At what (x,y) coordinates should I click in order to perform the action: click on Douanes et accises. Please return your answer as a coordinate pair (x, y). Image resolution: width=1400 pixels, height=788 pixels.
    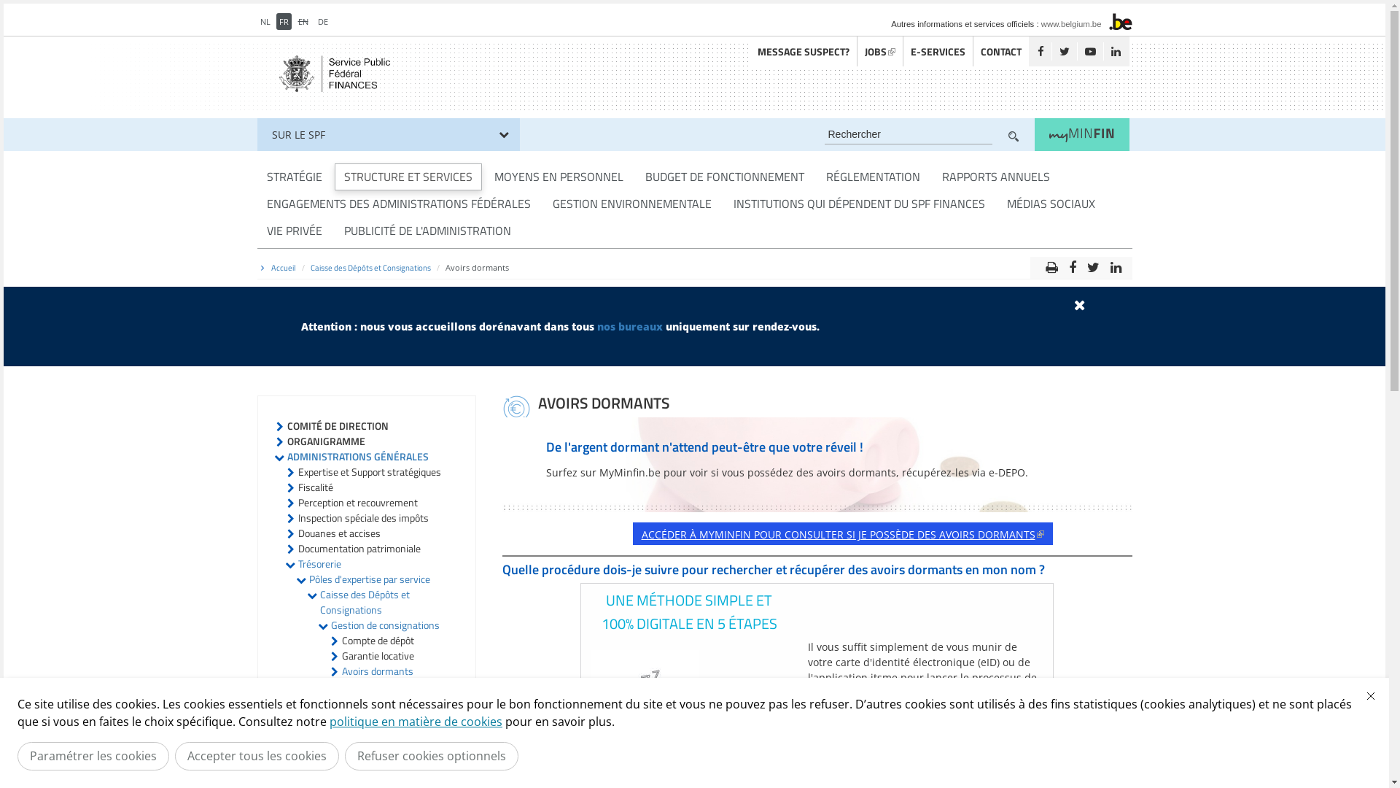
    Looking at the image, I should click on (338, 533).